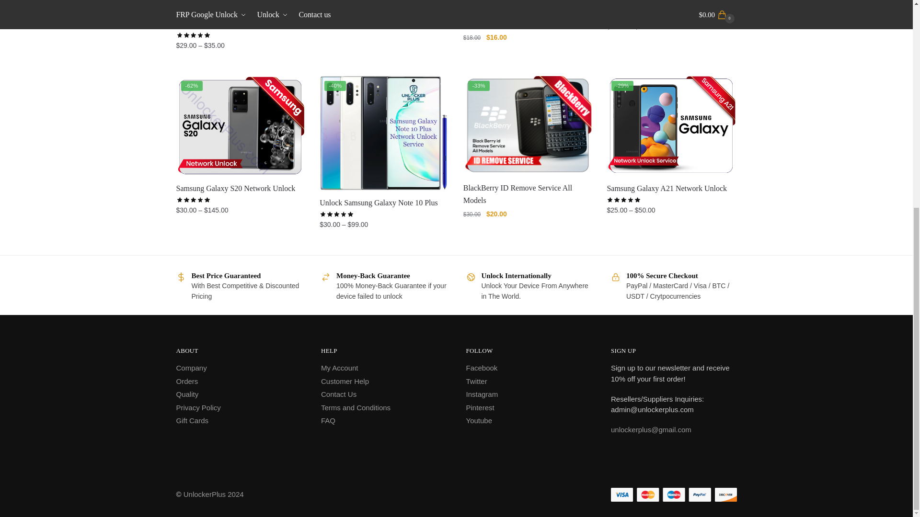 This screenshot has height=517, width=920. Describe the element at coordinates (528, 125) in the screenshot. I see `BlackBerry ID Remove Service All Models` at that location.